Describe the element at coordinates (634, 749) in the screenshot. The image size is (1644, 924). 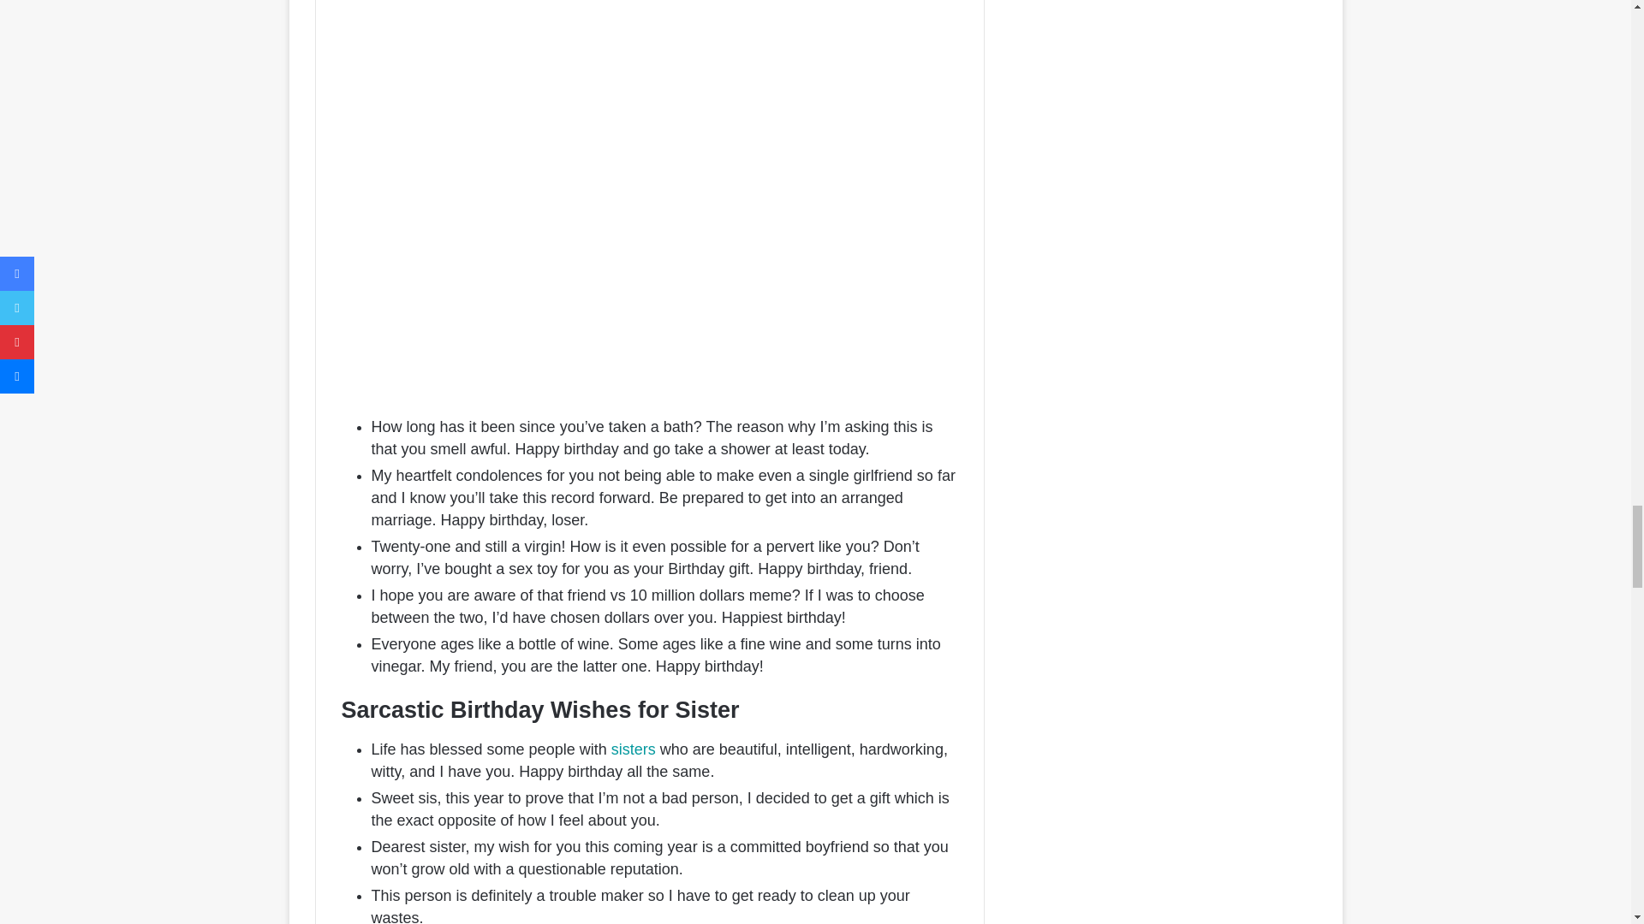
I see `sisters` at that location.